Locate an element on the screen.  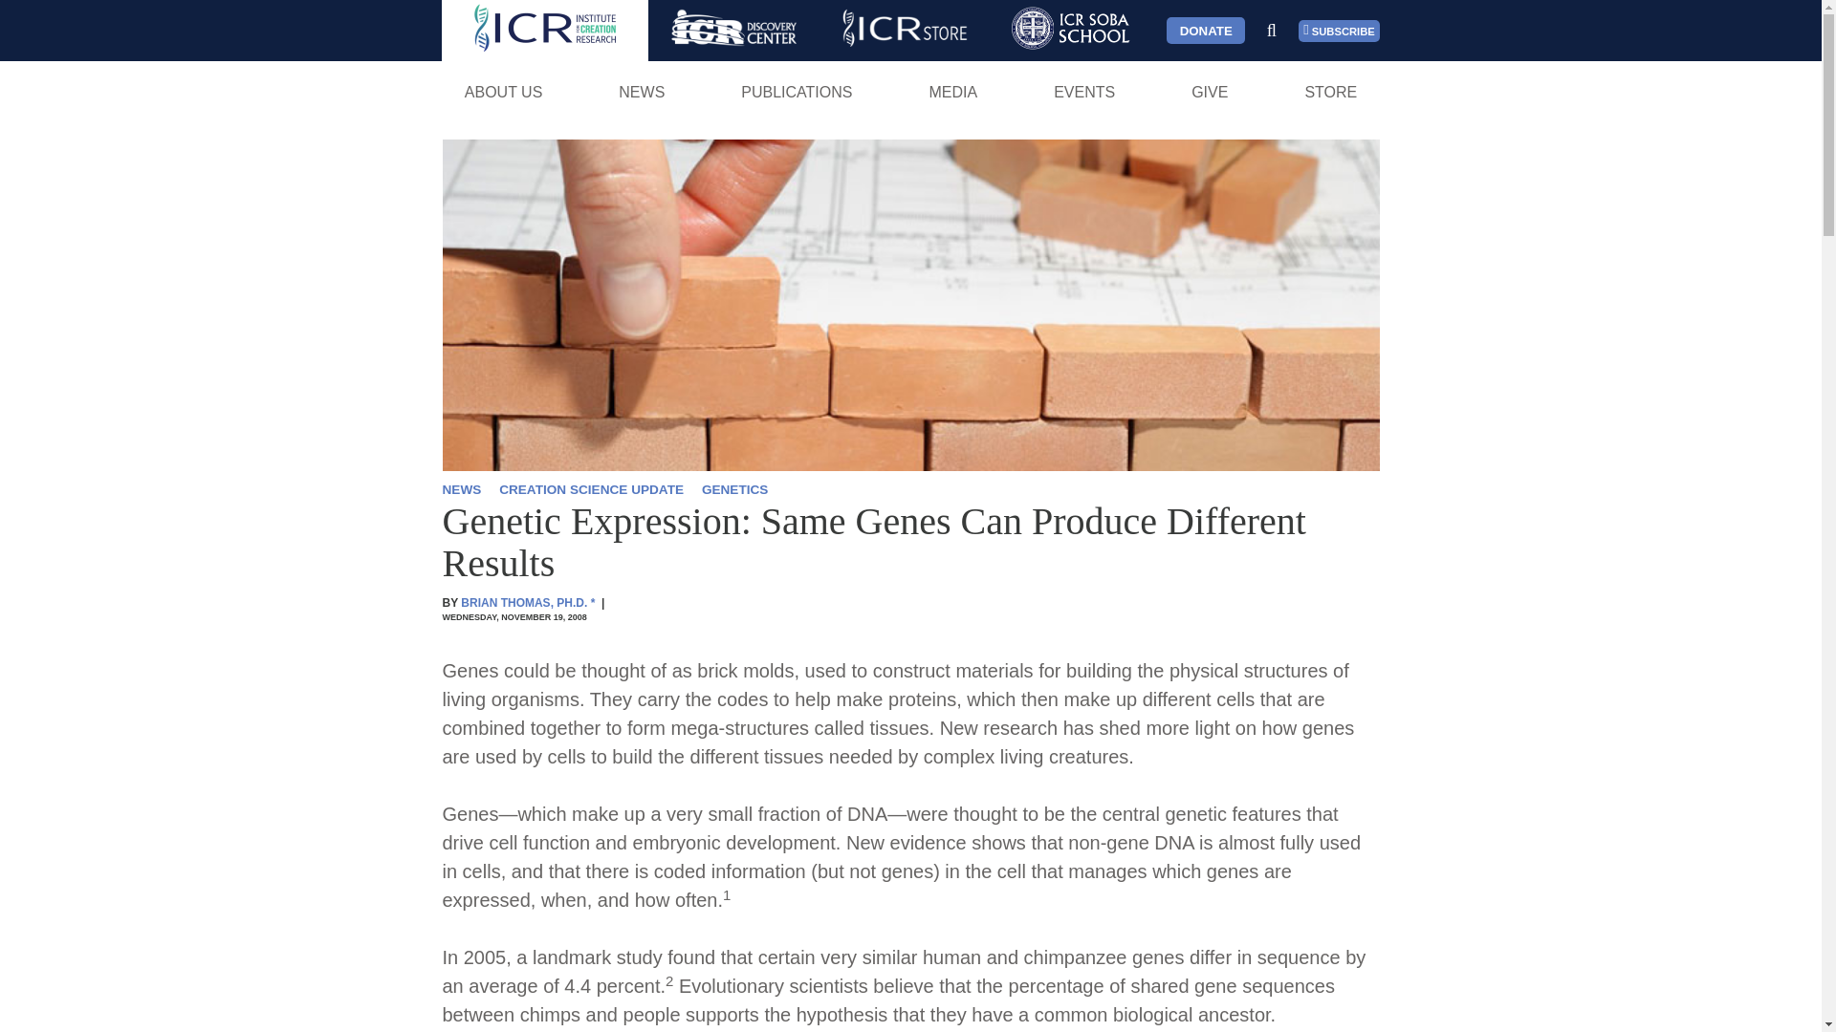
PUBLICATIONS is located at coordinates (797, 92).